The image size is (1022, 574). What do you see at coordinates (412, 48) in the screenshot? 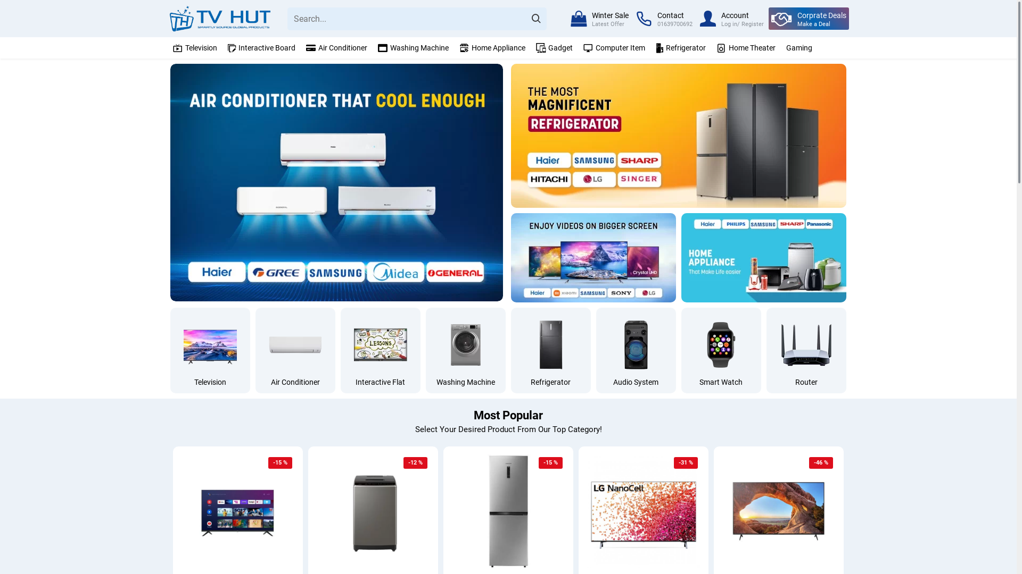
I see `Washing Machine` at bounding box center [412, 48].